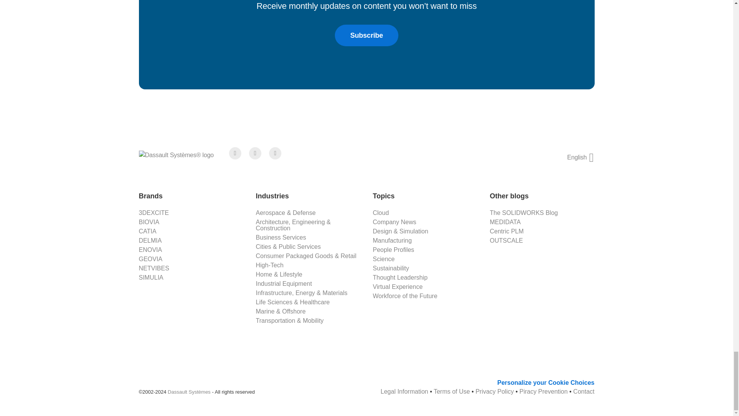 This screenshot has height=416, width=739. Describe the element at coordinates (275, 153) in the screenshot. I see `Linkedin account` at that location.